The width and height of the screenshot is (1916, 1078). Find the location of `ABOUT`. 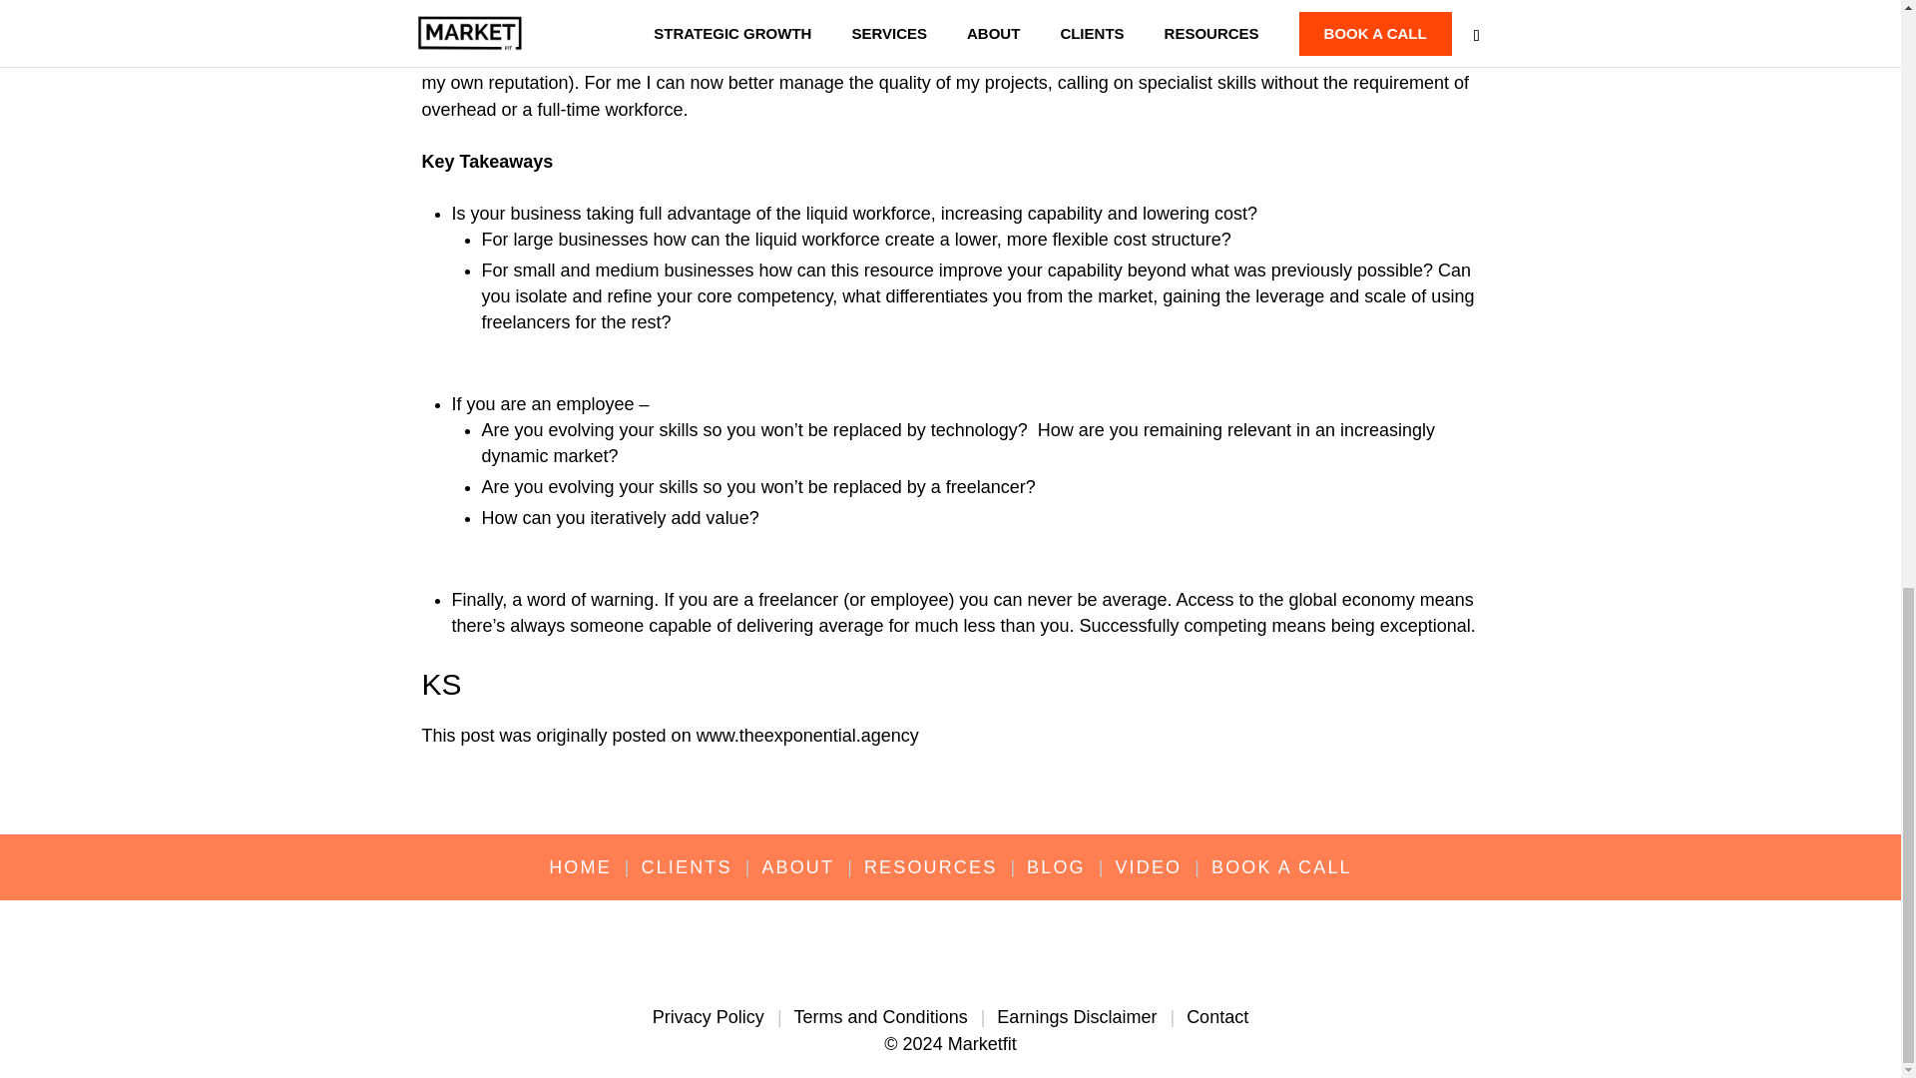

ABOUT is located at coordinates (796, 868).